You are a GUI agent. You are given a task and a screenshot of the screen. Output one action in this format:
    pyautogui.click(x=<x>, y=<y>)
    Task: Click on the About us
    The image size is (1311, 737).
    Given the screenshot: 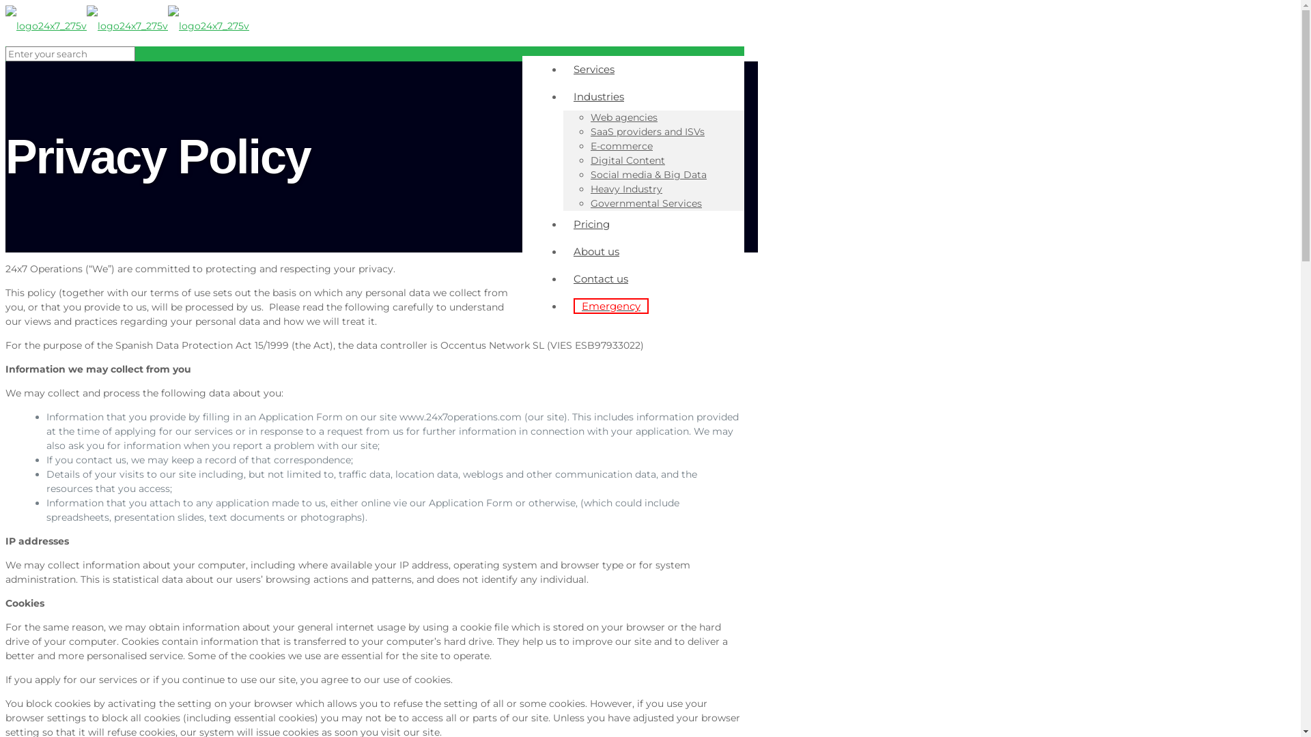 What is the action you would take?
    pyautogui.click(x=597, y=251)
    